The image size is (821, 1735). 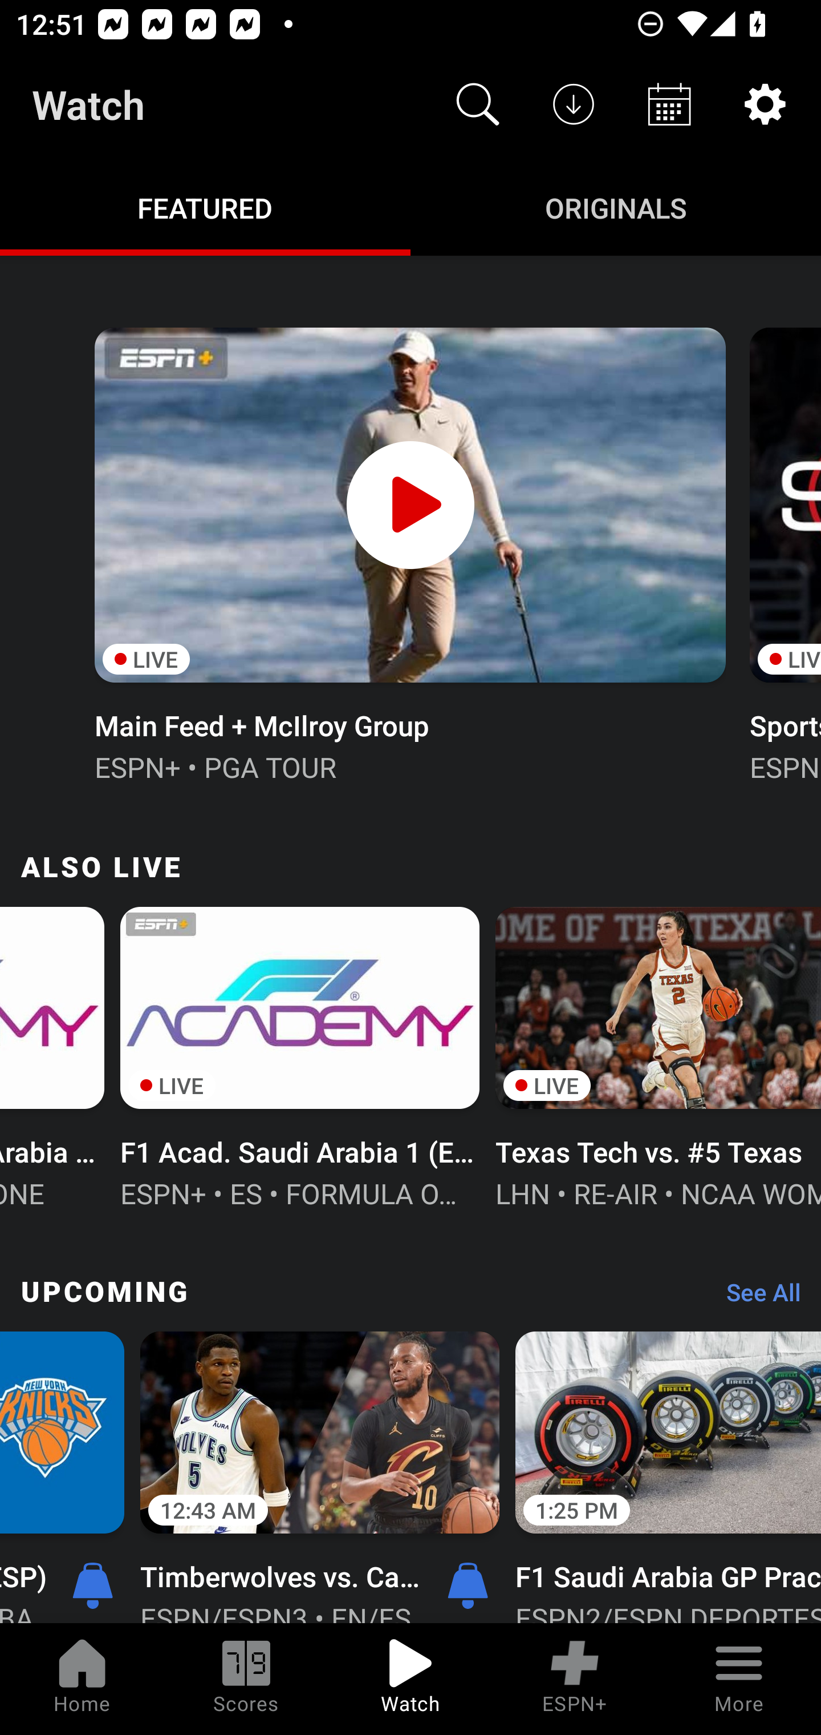 What do you see at coordinates (616, 207) in the screenshot?
I see `Originals ORIGINALS` at bounding box center [616, 207].